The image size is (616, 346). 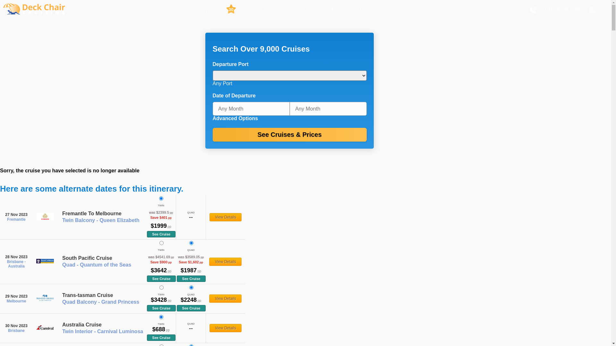 What do you see at coordinates (161, 234) in the screenshot?
I see `See Cruise` at bounding box center [161, 234].